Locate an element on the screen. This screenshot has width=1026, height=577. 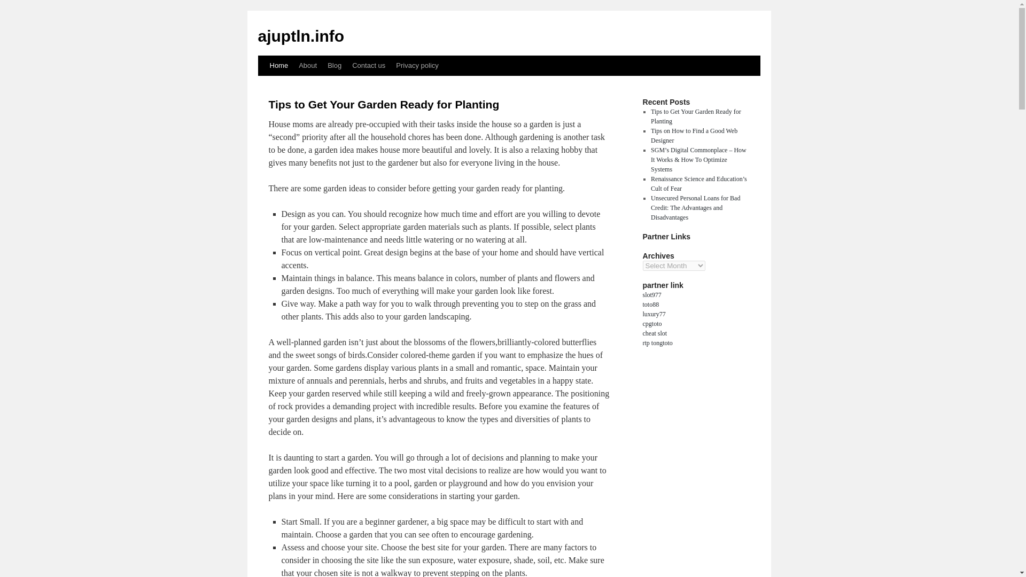
Tips to Get Your Garden Ready for Planting is located at coordinates (696, 116).